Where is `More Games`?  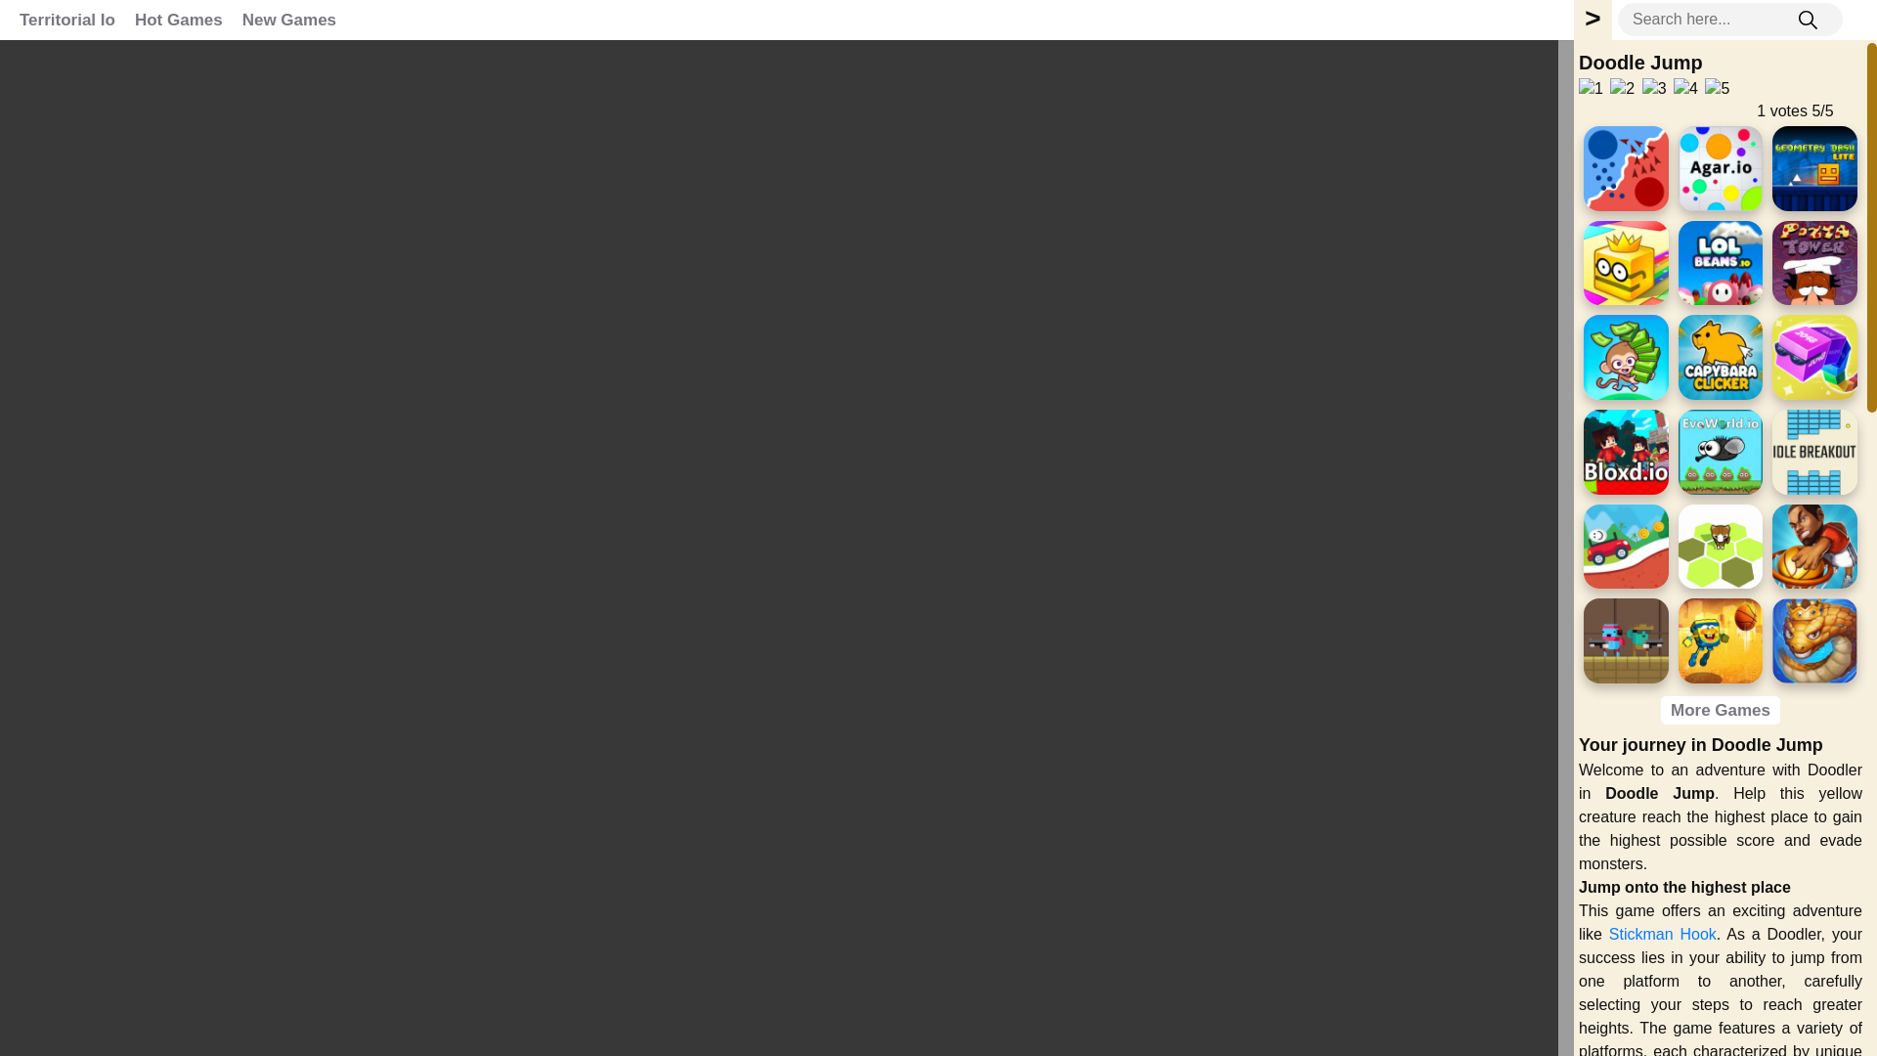 More Games is located at coordinates (1721, 710).